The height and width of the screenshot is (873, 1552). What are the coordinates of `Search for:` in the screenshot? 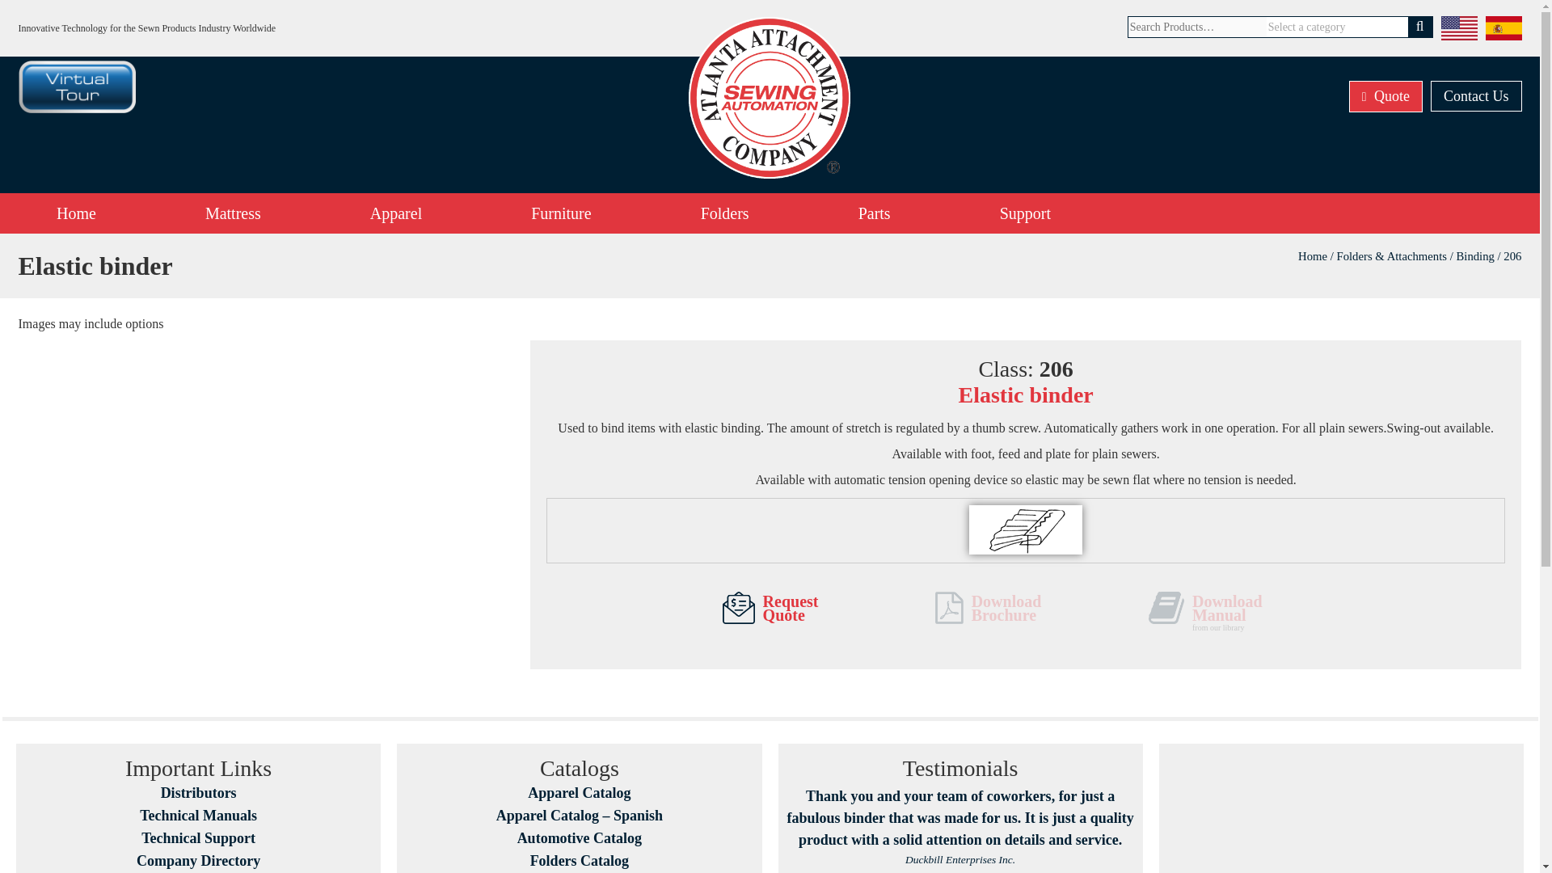 It's located at (1196, 27).